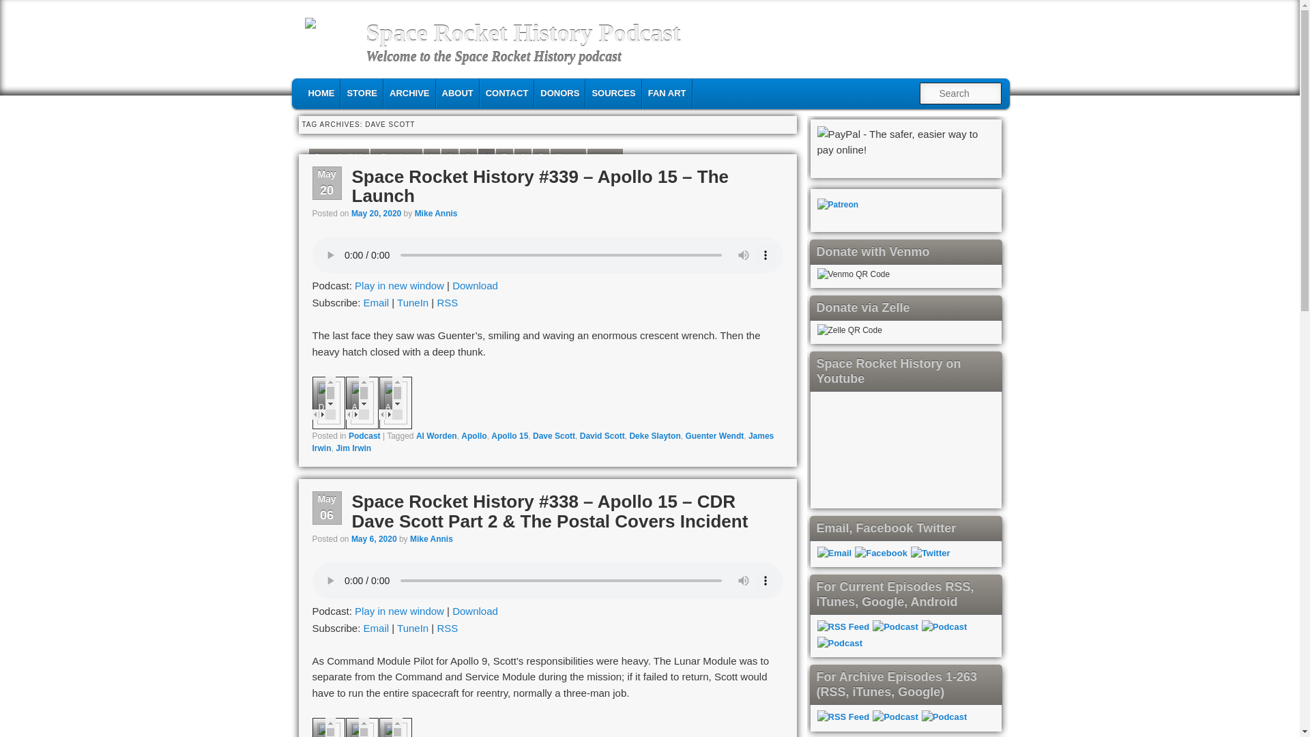  I want to click on David Scott, so click(602, 435).